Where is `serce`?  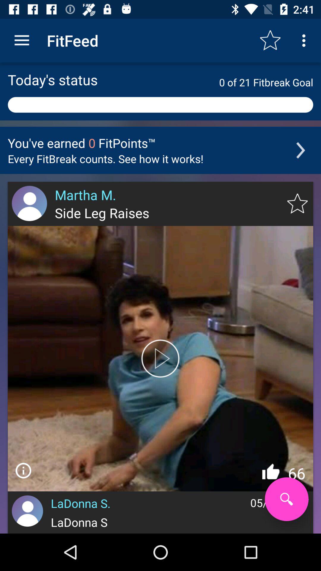
serce is located at coordinates (287, 499).